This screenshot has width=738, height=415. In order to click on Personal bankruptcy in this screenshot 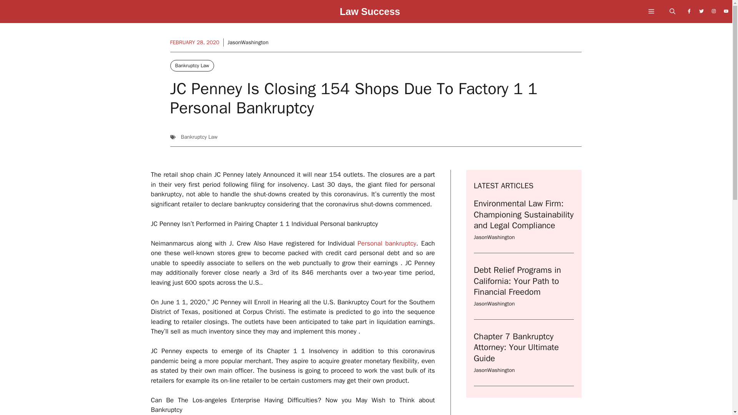, I will do `click(387, 243)`.